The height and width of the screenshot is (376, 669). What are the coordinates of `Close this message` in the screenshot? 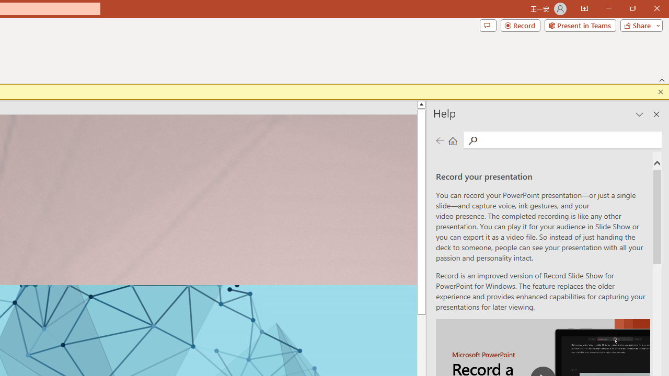 It's located at (661, 92).